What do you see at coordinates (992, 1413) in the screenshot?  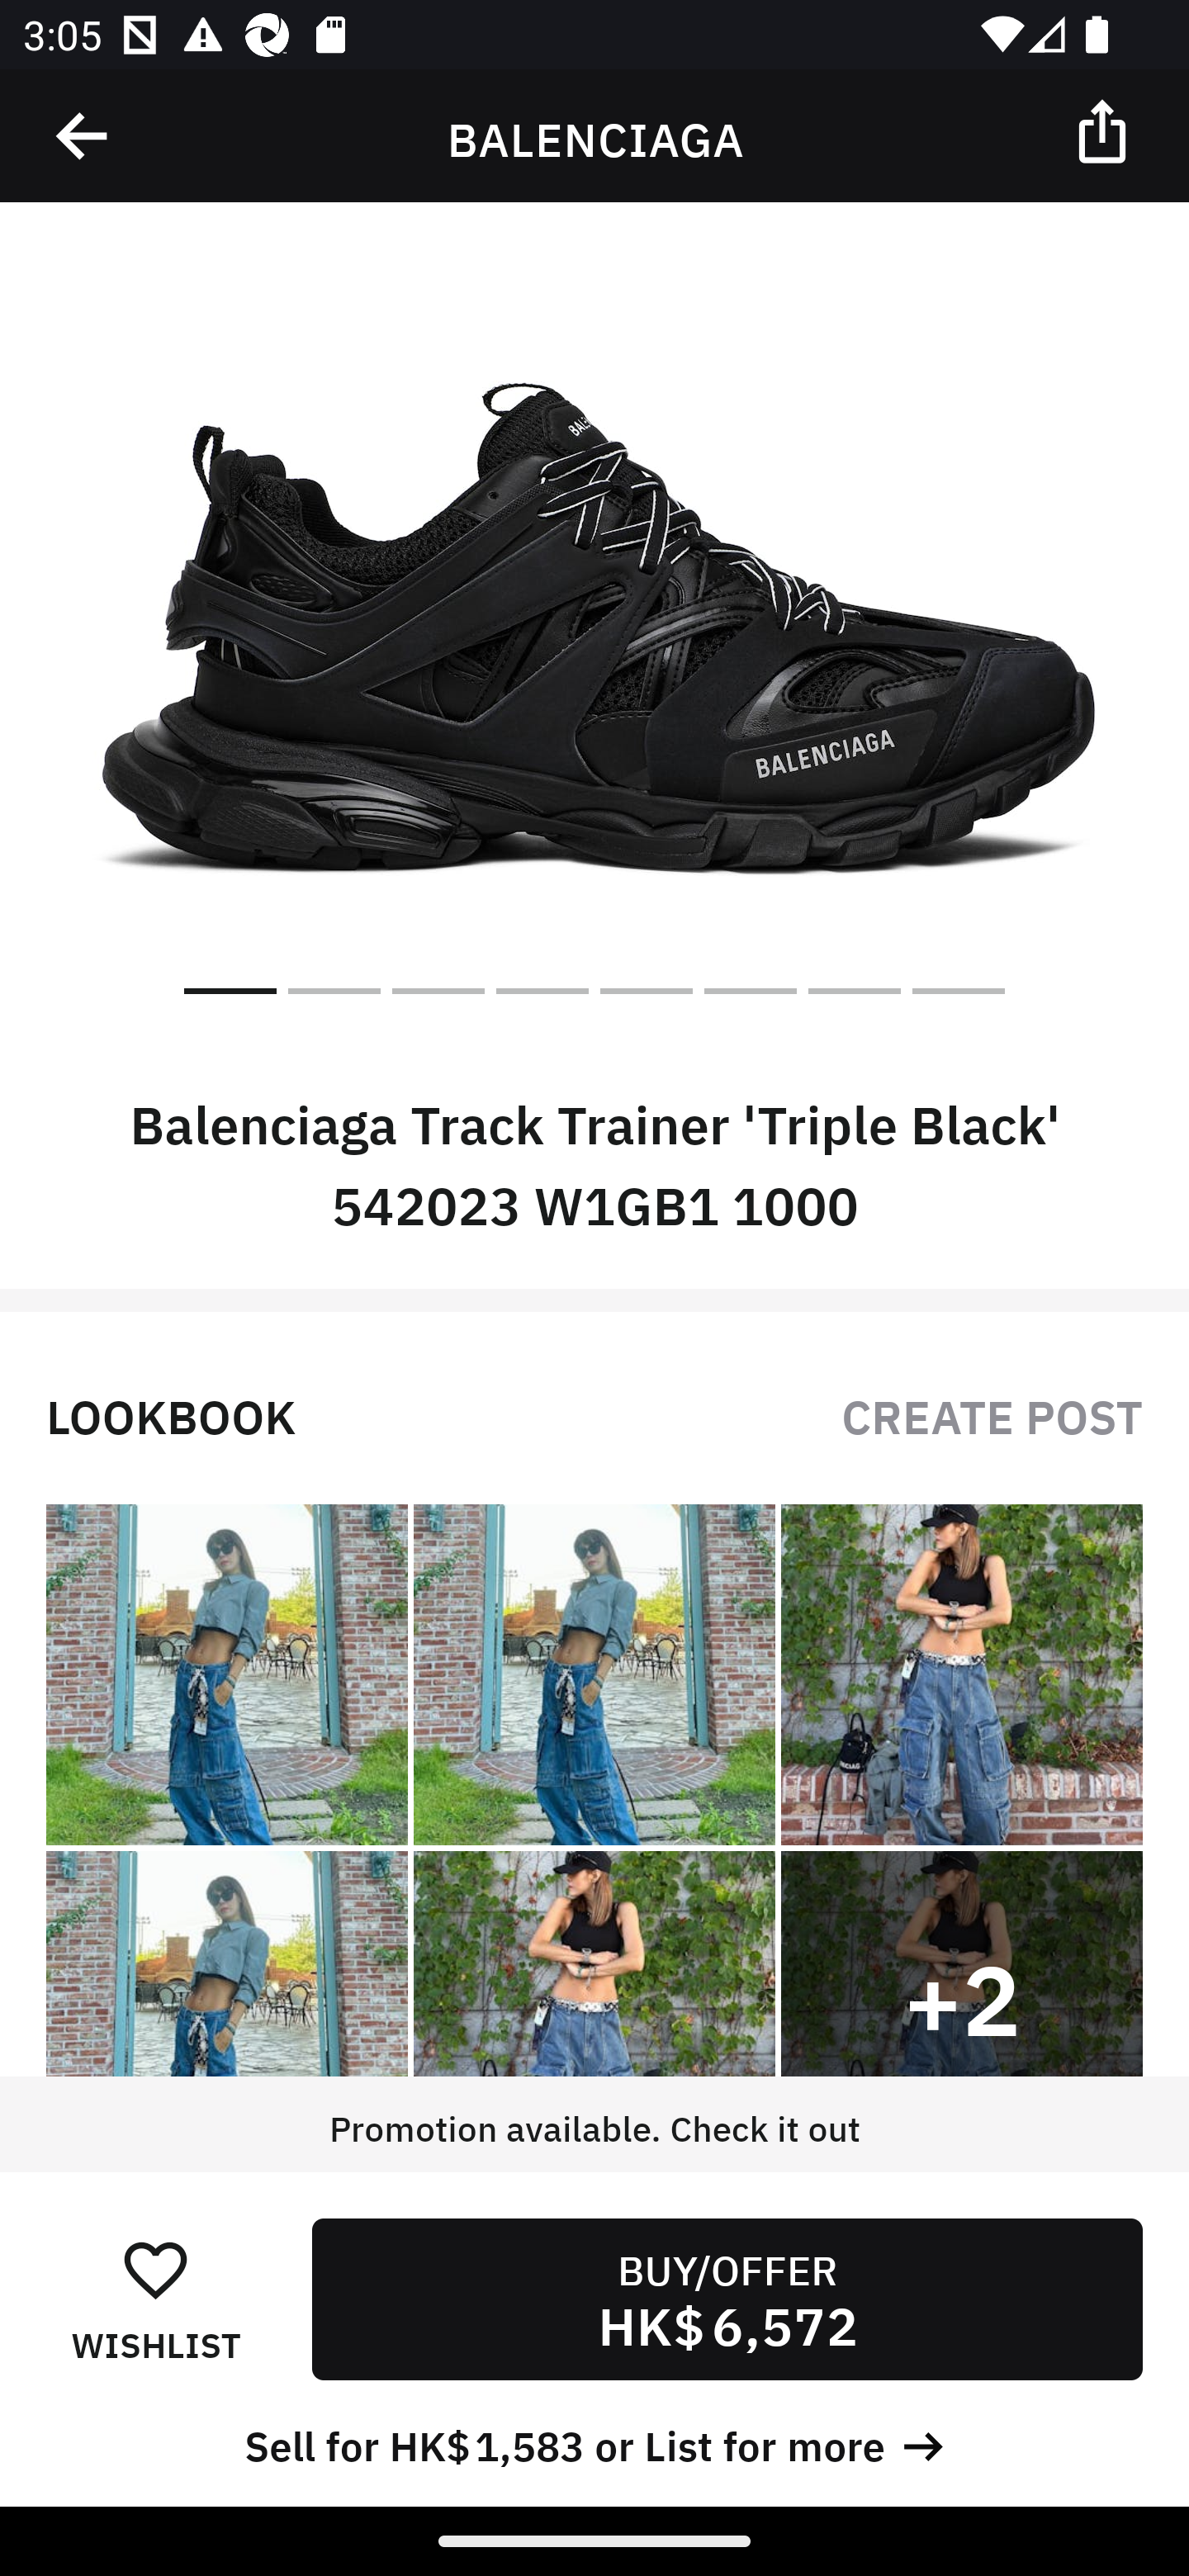 I see `CREATE POST` at bounding box center [992, 1413].